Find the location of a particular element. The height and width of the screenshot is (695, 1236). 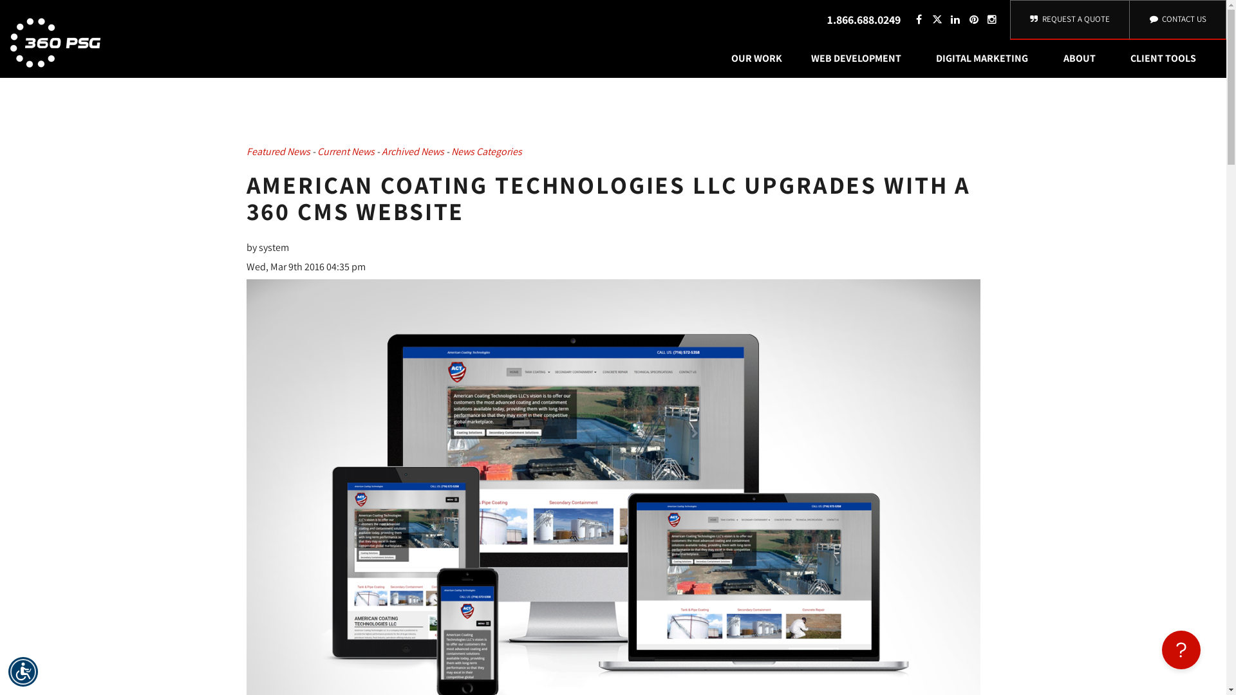

OUR WORK is located at coordinates (757, 59).